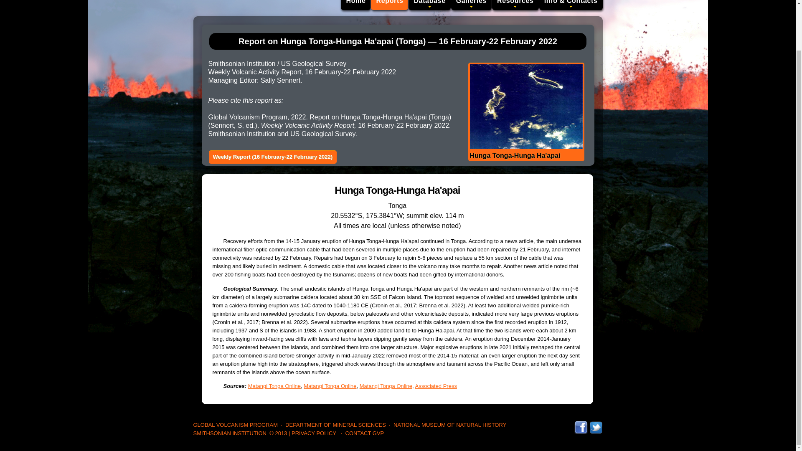 The width and height of the screenshot is (802, 451). Describe the element at coordinates (389, 5) in the screenshot. I see `Reports` at that location.